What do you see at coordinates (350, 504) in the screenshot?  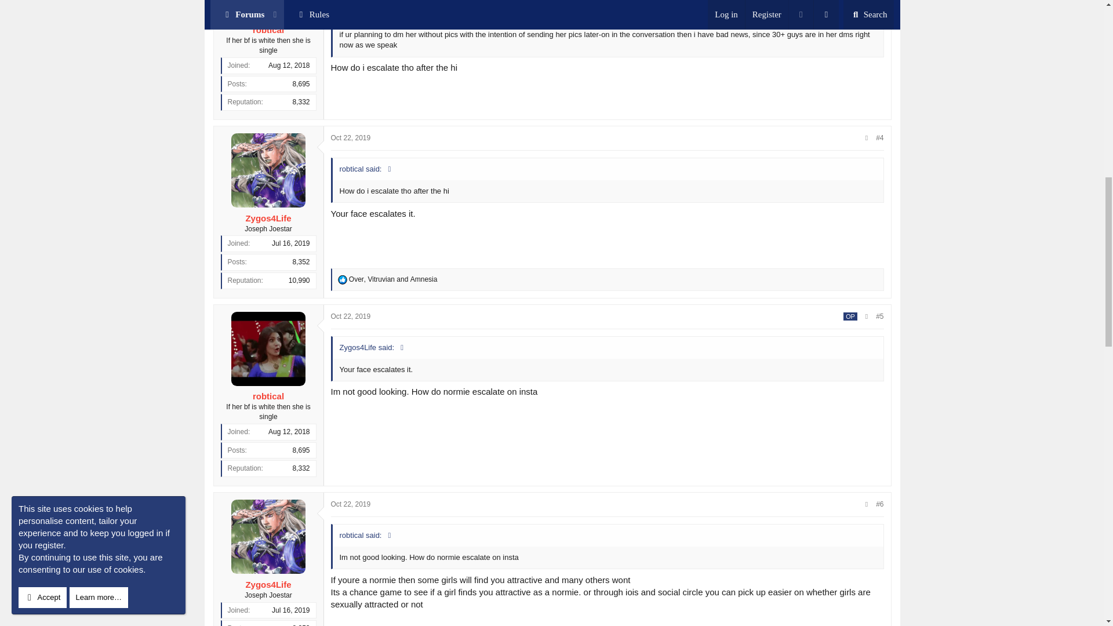 I see `Oct 22, 2019 at 12:02 PM` at bounding box center [350, 504].